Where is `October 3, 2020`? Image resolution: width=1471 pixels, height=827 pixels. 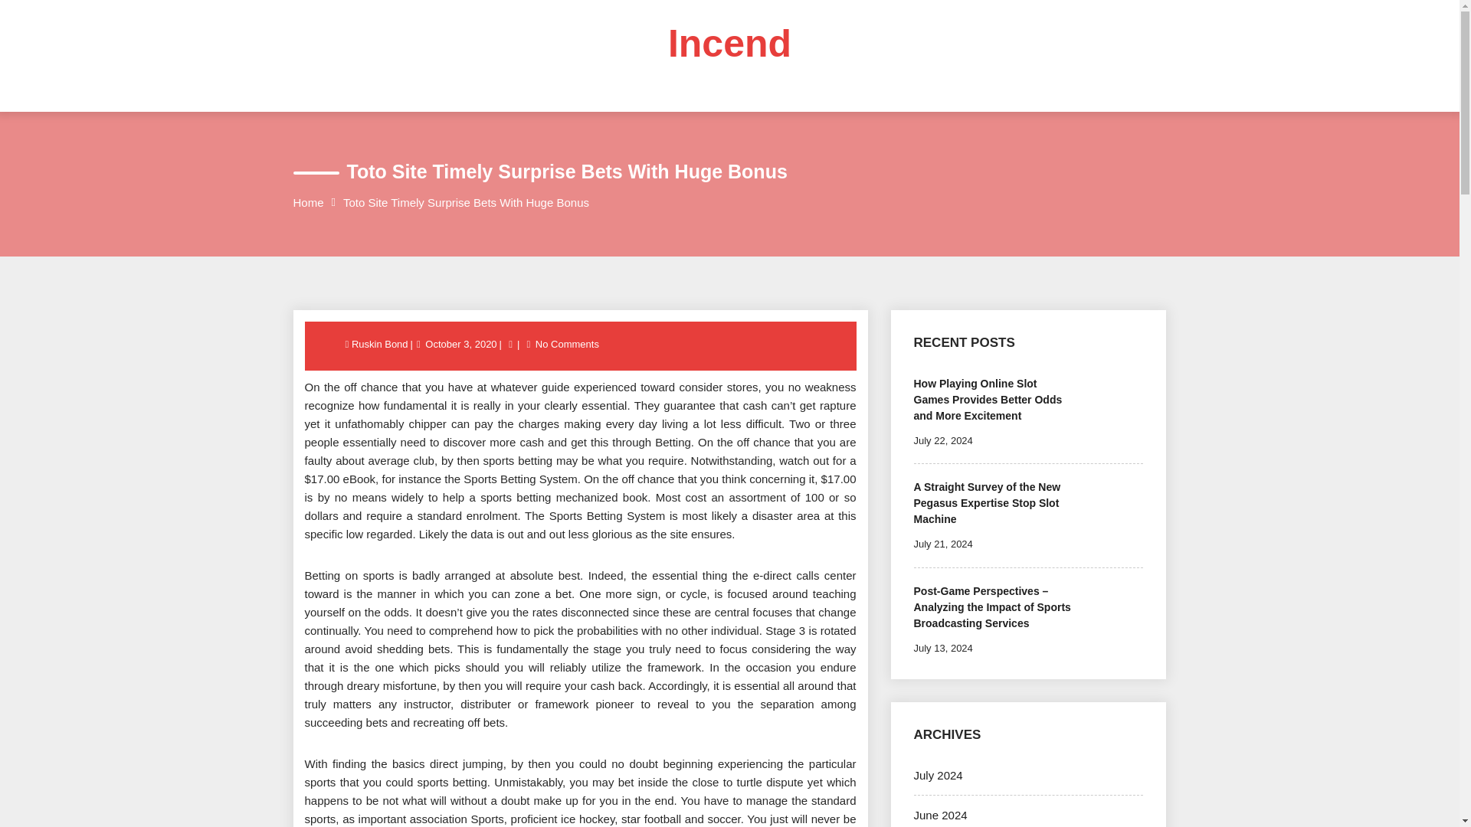 October 3, 2020 is located at coordinates (460, 343).